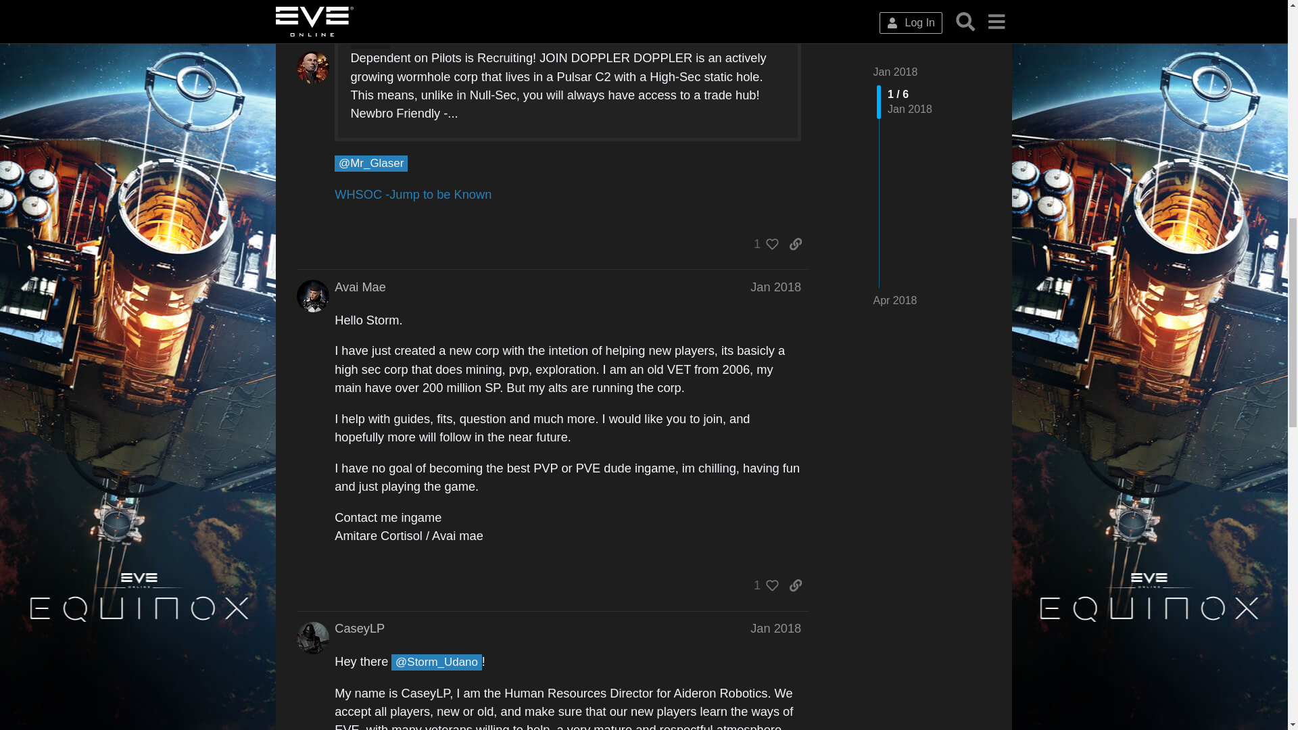 The height and width of the screenshot is (730, 1298). What do you see at coordinates (763, 585) in the screenshot?
I see `1` at bounding box center [763, 585].